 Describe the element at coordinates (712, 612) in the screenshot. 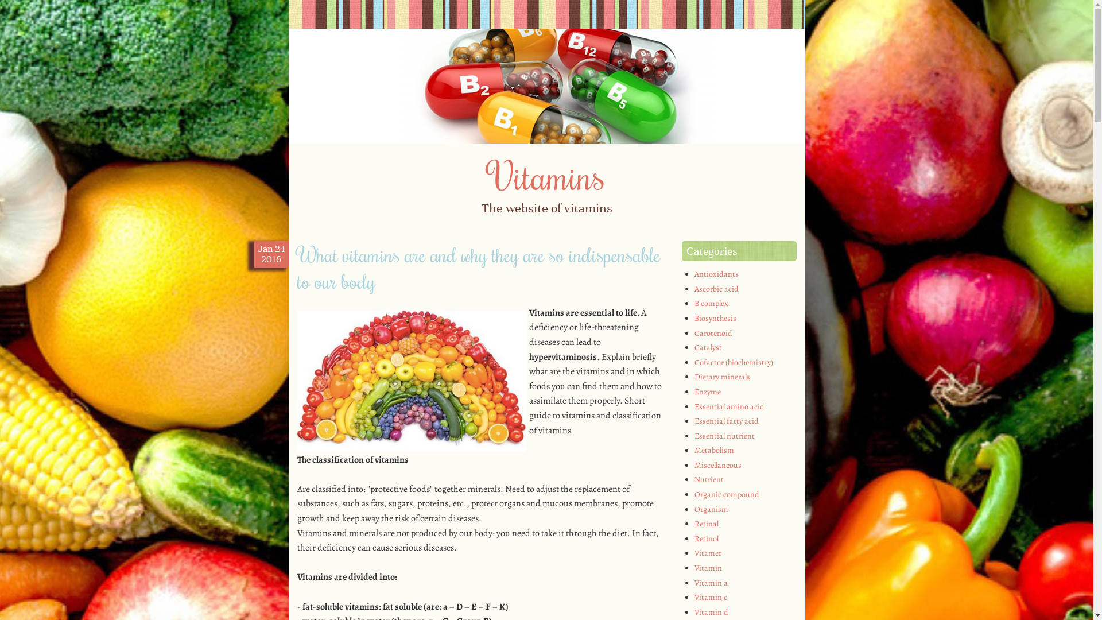

I see `Vitamin d` at that location.